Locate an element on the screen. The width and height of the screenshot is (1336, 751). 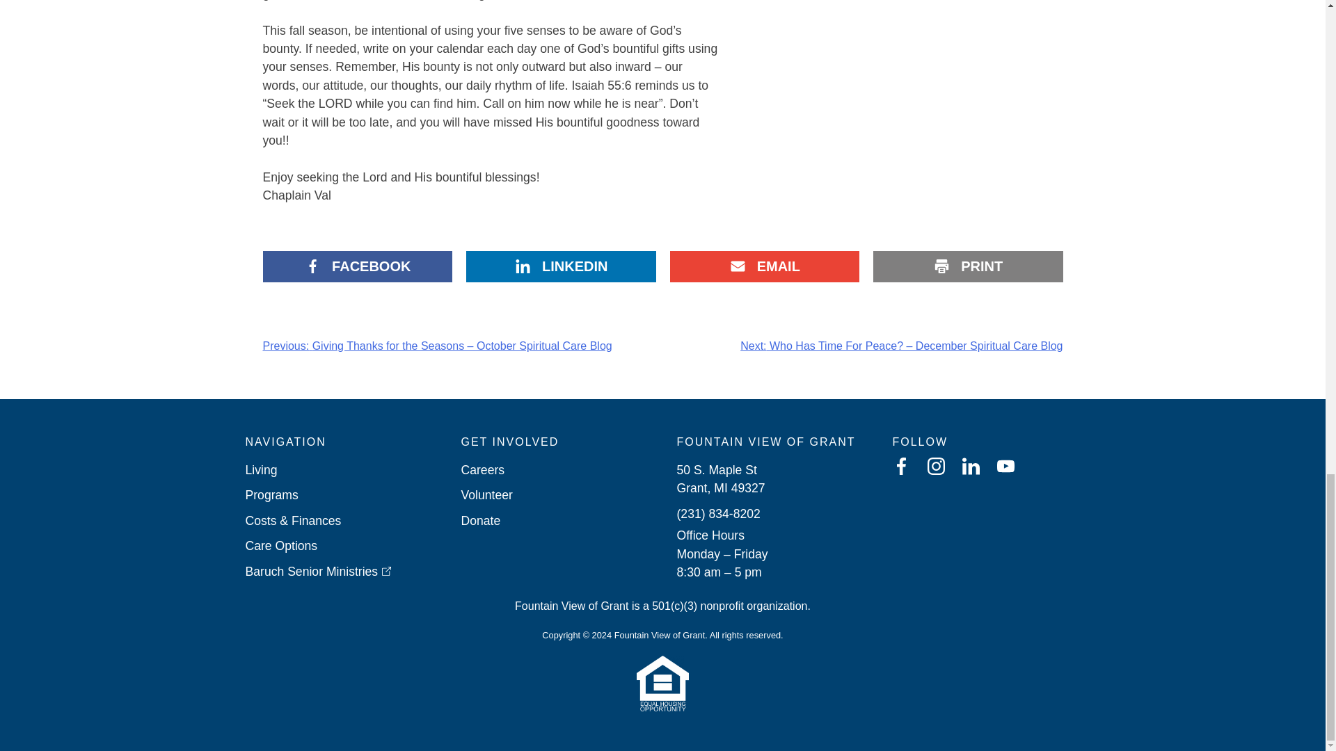
linkedin icon is located at coordinates (970, 466).